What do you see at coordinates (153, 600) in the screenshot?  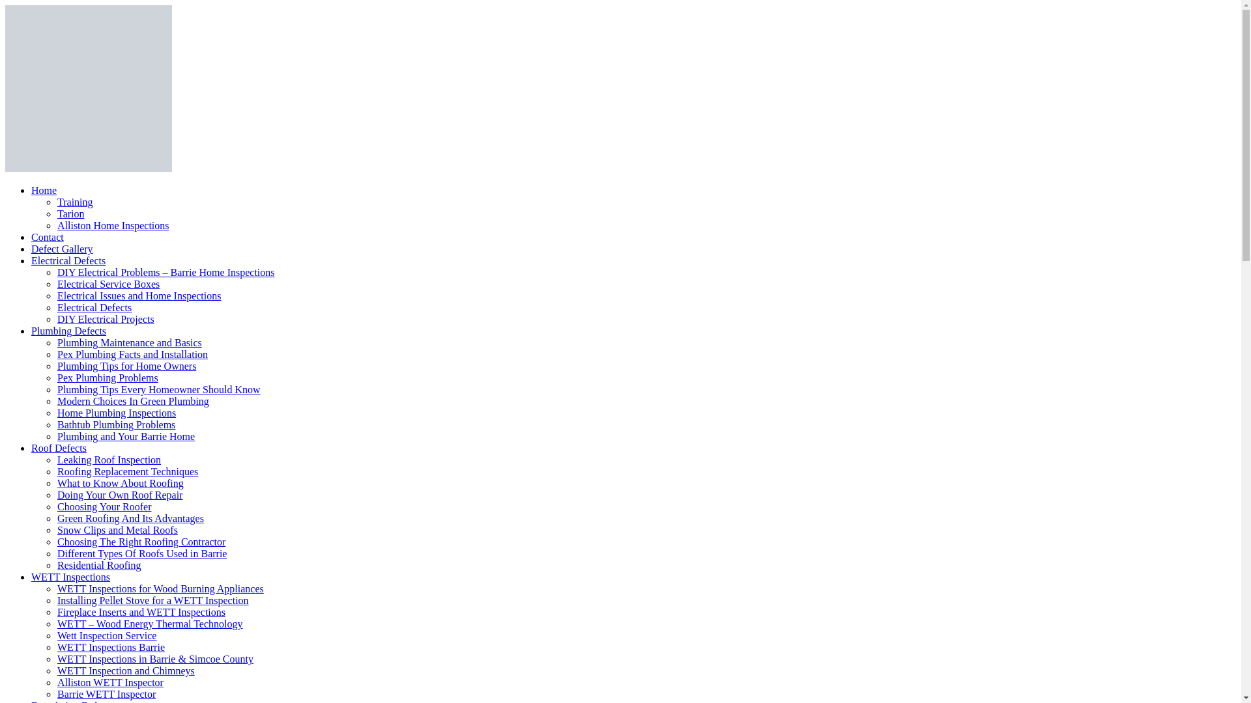 I see `Installing Pellet Stove for a WETT Inspection` at bounding box center [153, 600].